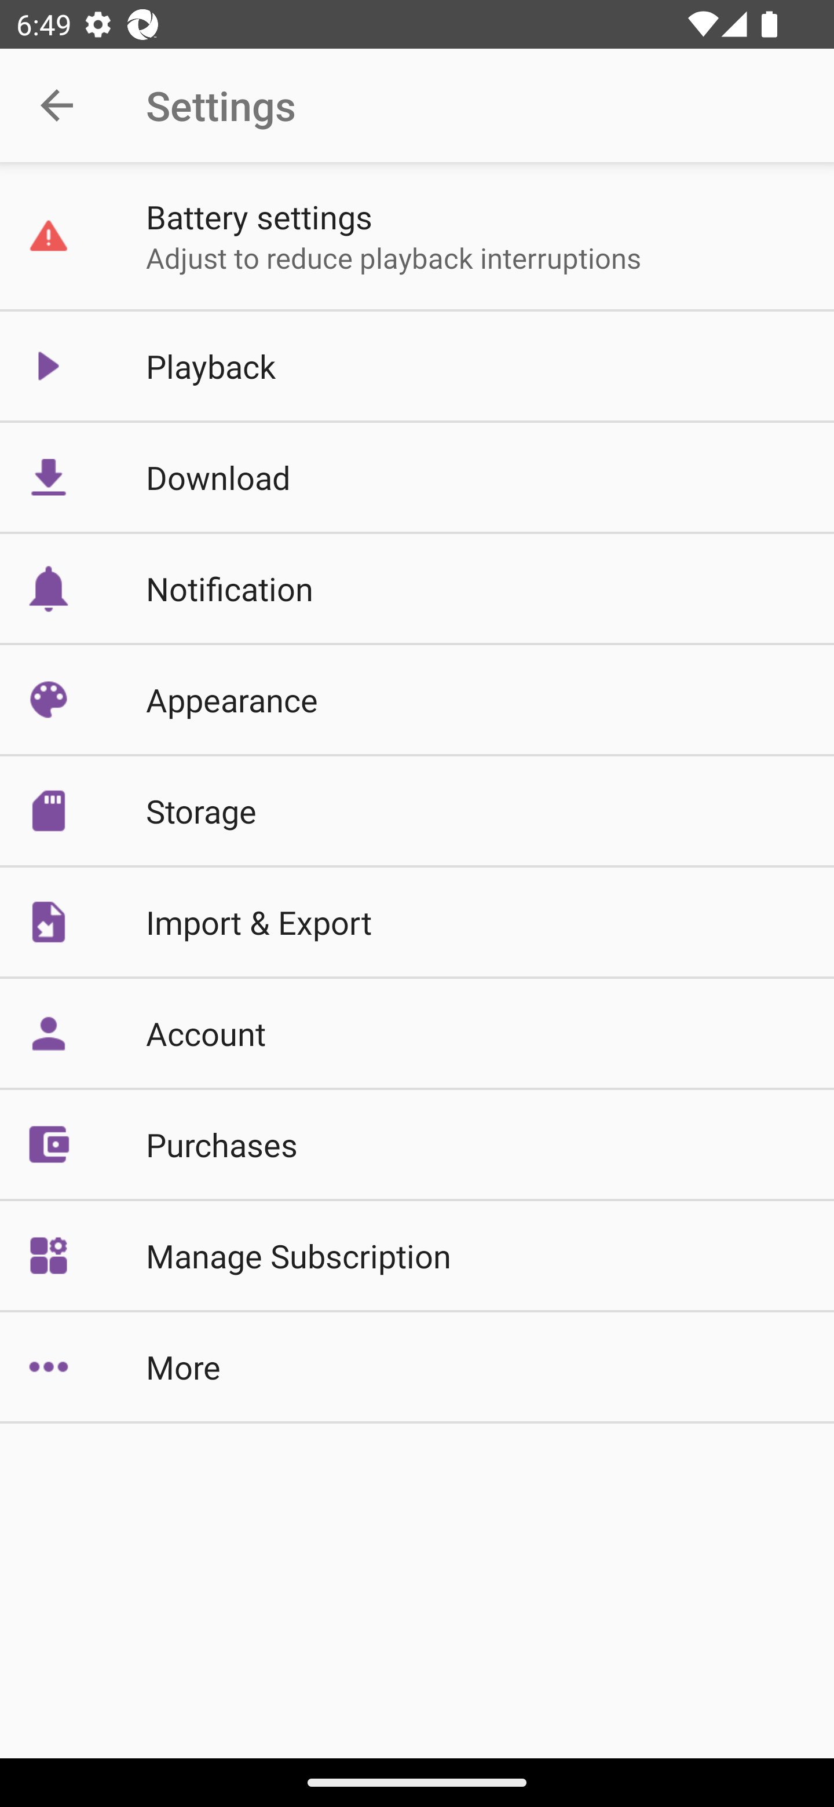  What do you see at coordinates (417, 1143) in the screenshot?
I see `Purchases` at bounding box center [417, 1143].